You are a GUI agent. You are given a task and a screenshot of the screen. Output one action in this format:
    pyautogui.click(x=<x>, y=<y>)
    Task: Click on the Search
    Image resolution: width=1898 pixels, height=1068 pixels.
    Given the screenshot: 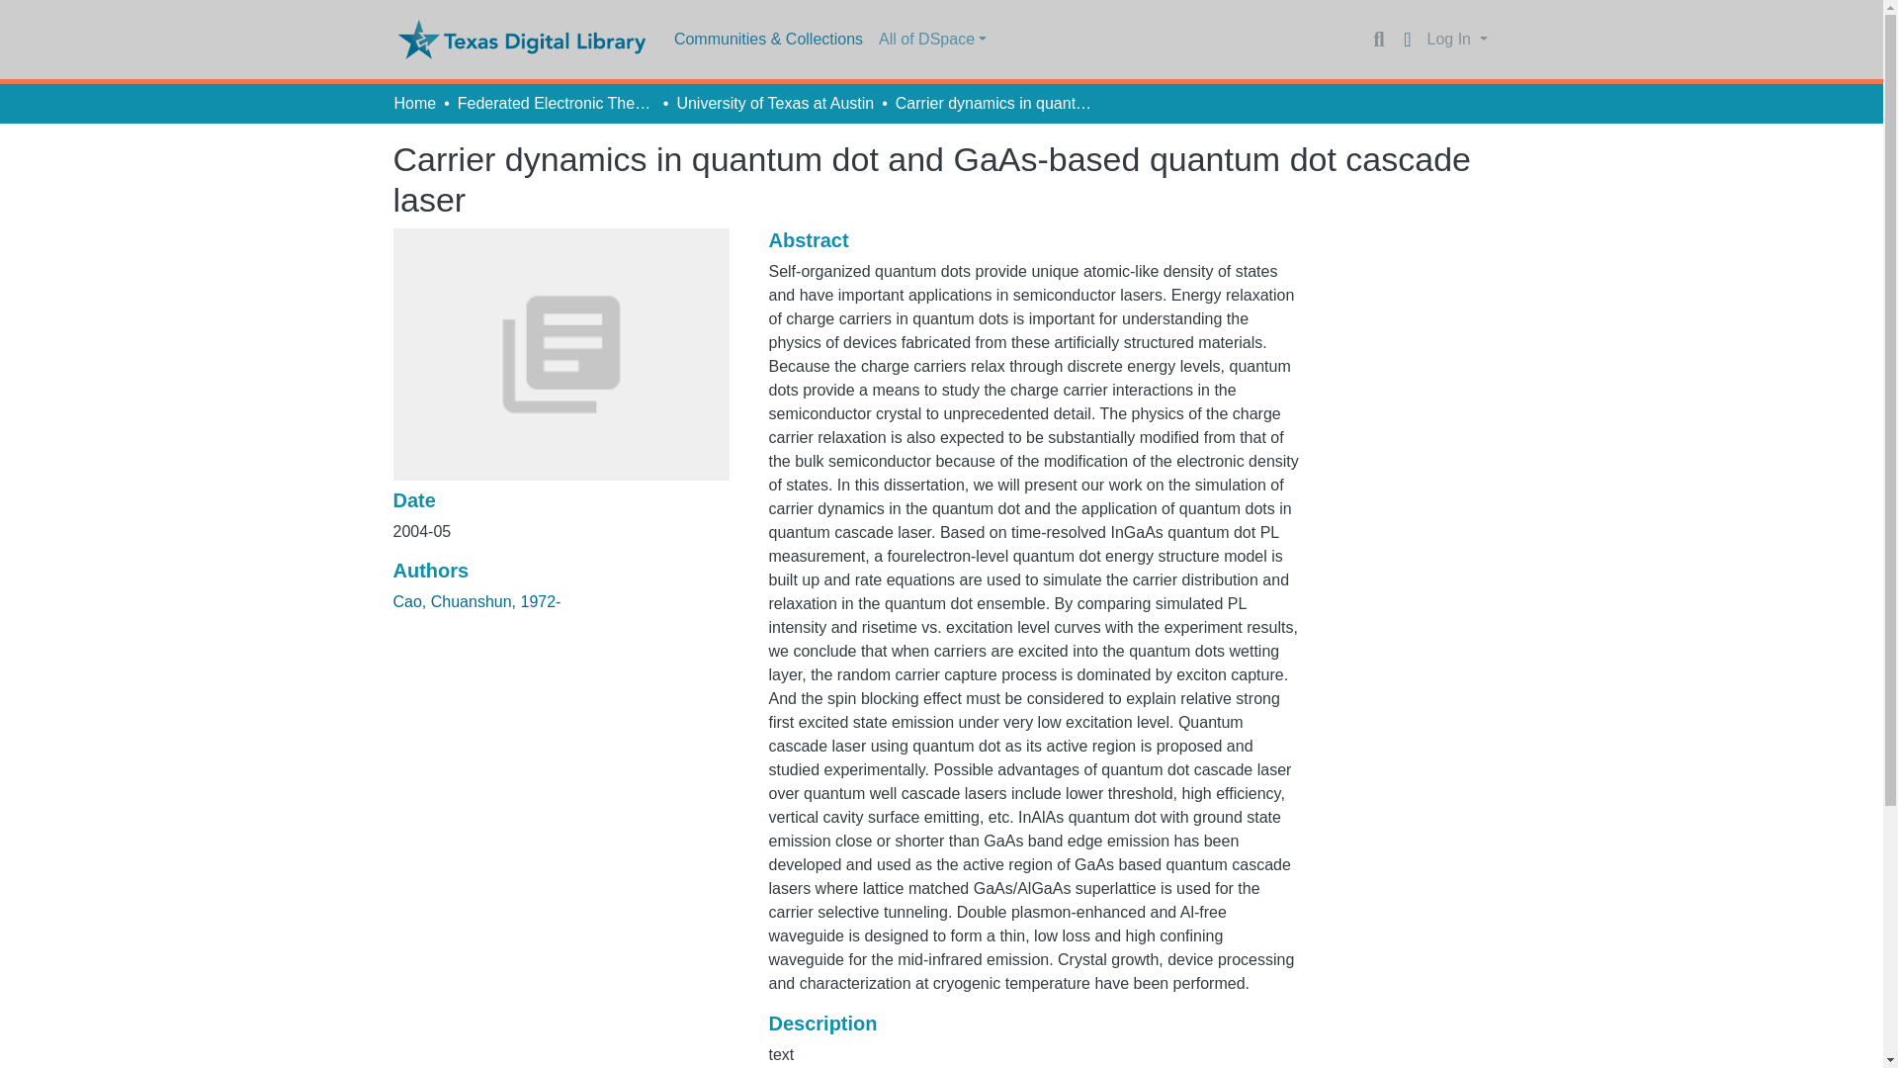 What is the action you would take?
    pyautogui.click(x=1378, y=40)
    